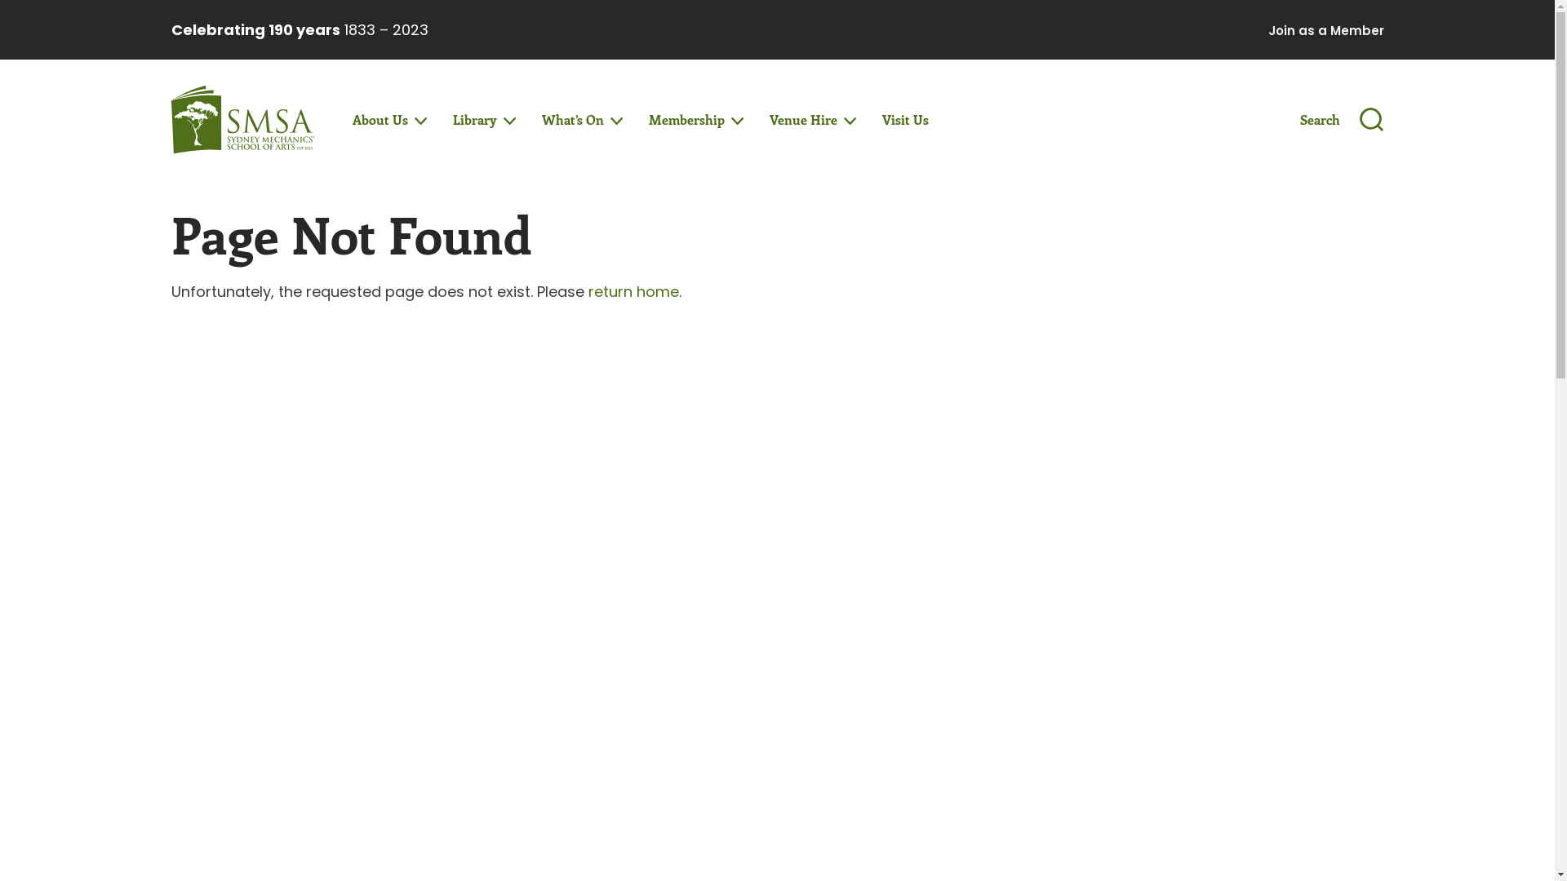 The width and height of the screenshot is (1567, 881). What do you see at coordinates (1342, 120) in the screenshot?
I see `Search` at bounding box center [1342, 120].